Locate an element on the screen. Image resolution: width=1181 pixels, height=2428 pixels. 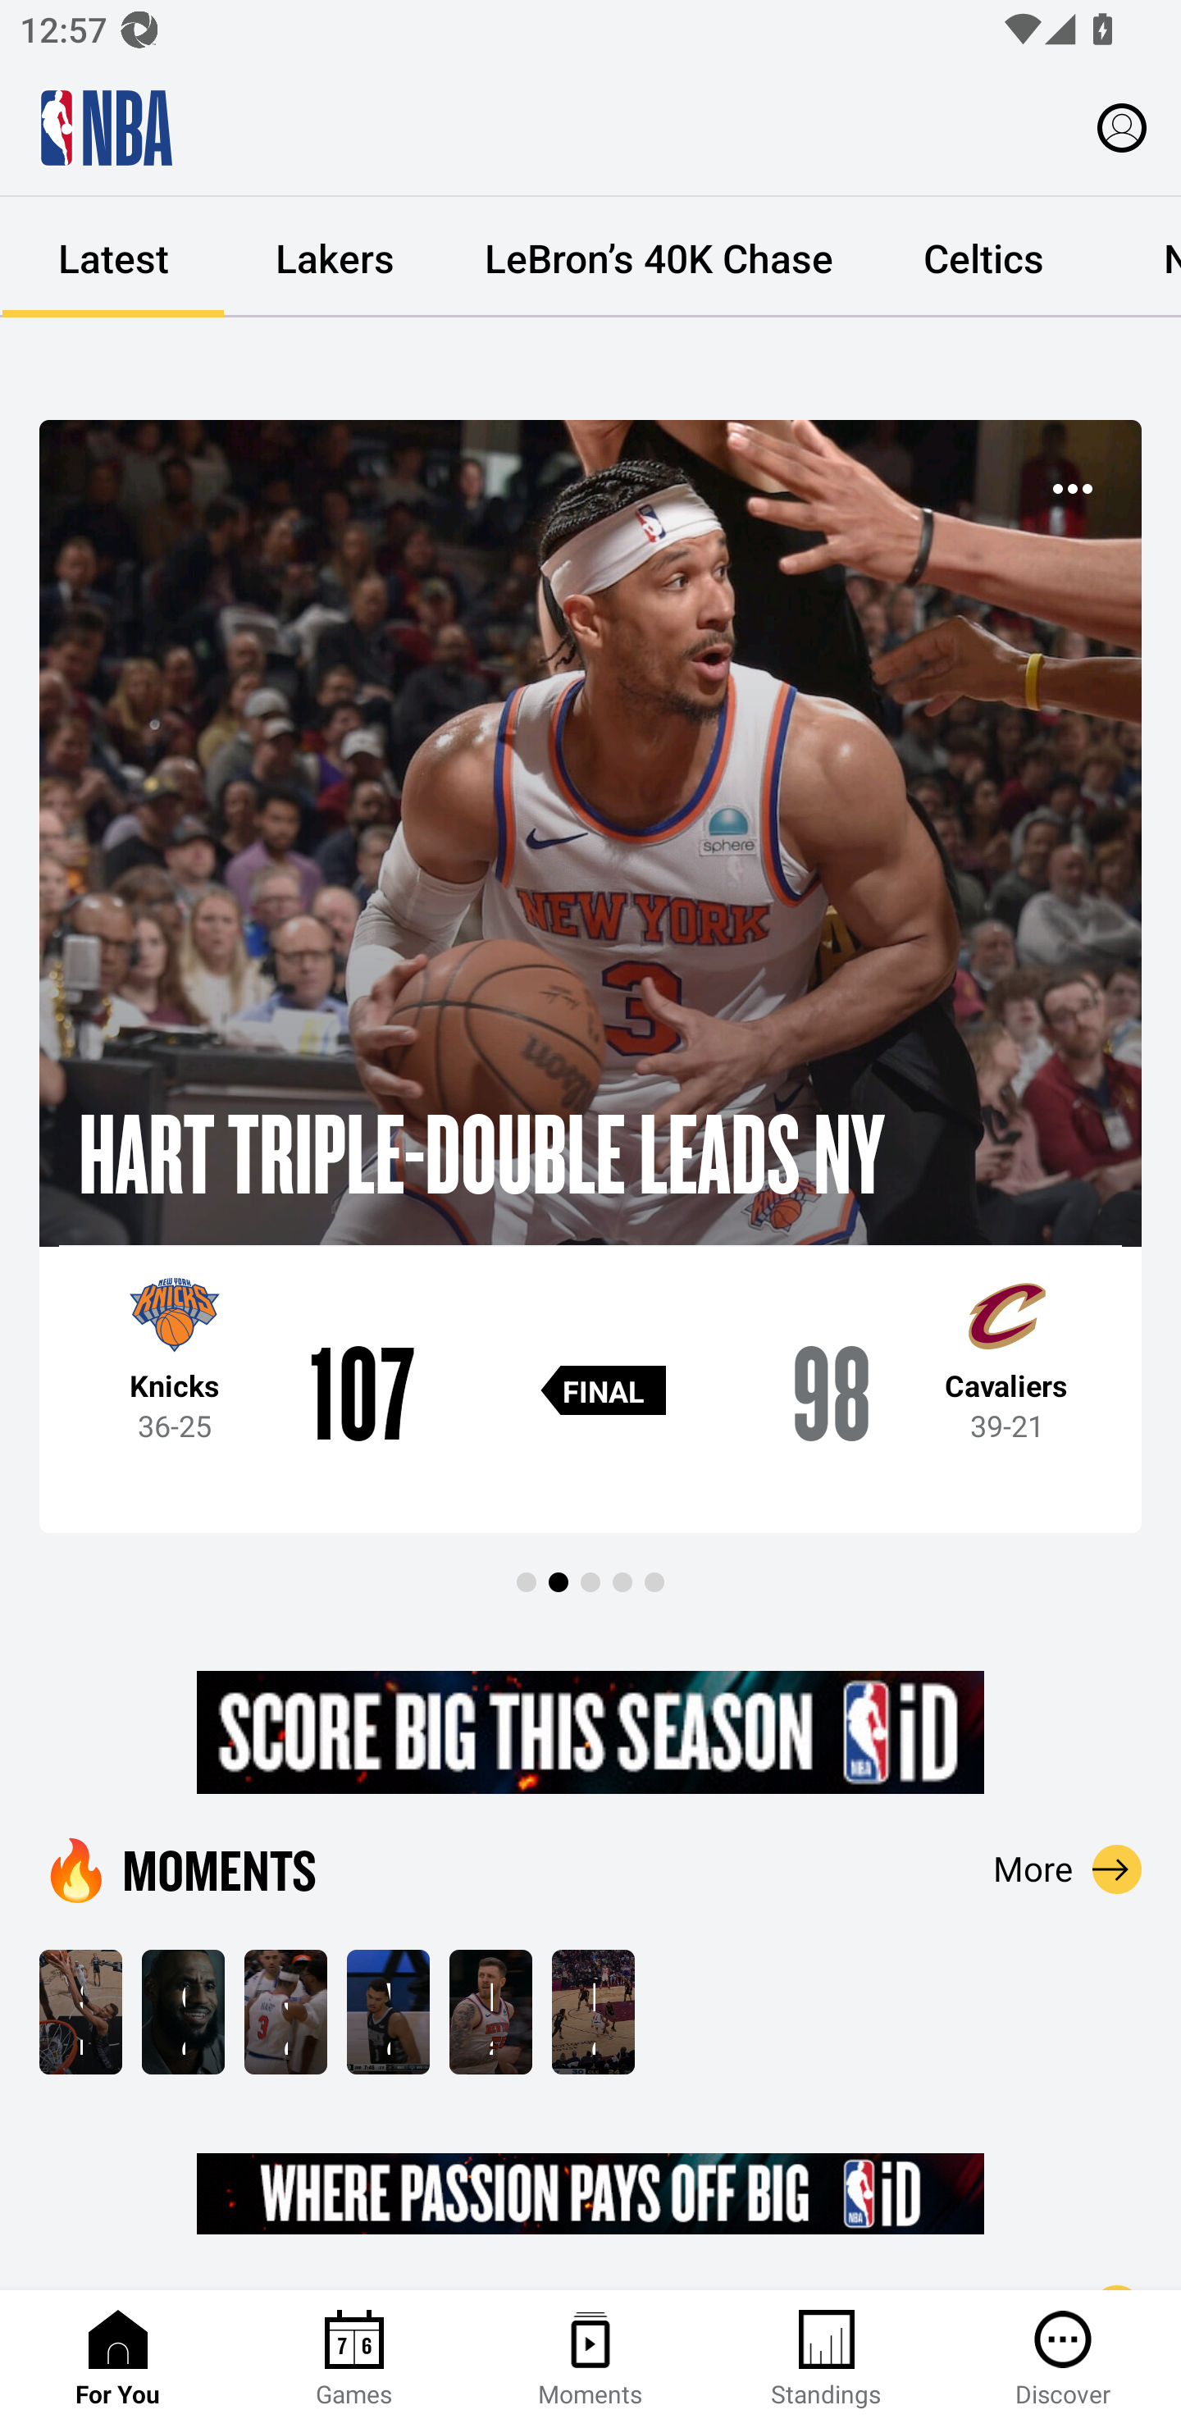
Moments is located at coordinates (590, 2359).